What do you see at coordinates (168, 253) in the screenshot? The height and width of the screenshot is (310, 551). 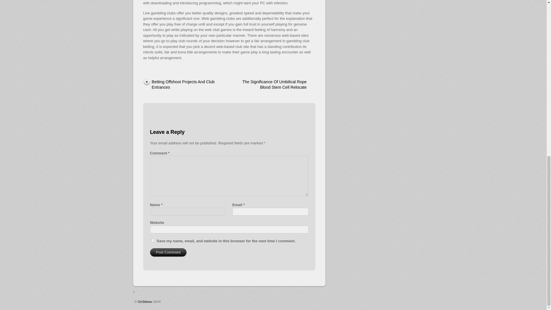 I see `Post Comment` at bounding box center [168, 253].